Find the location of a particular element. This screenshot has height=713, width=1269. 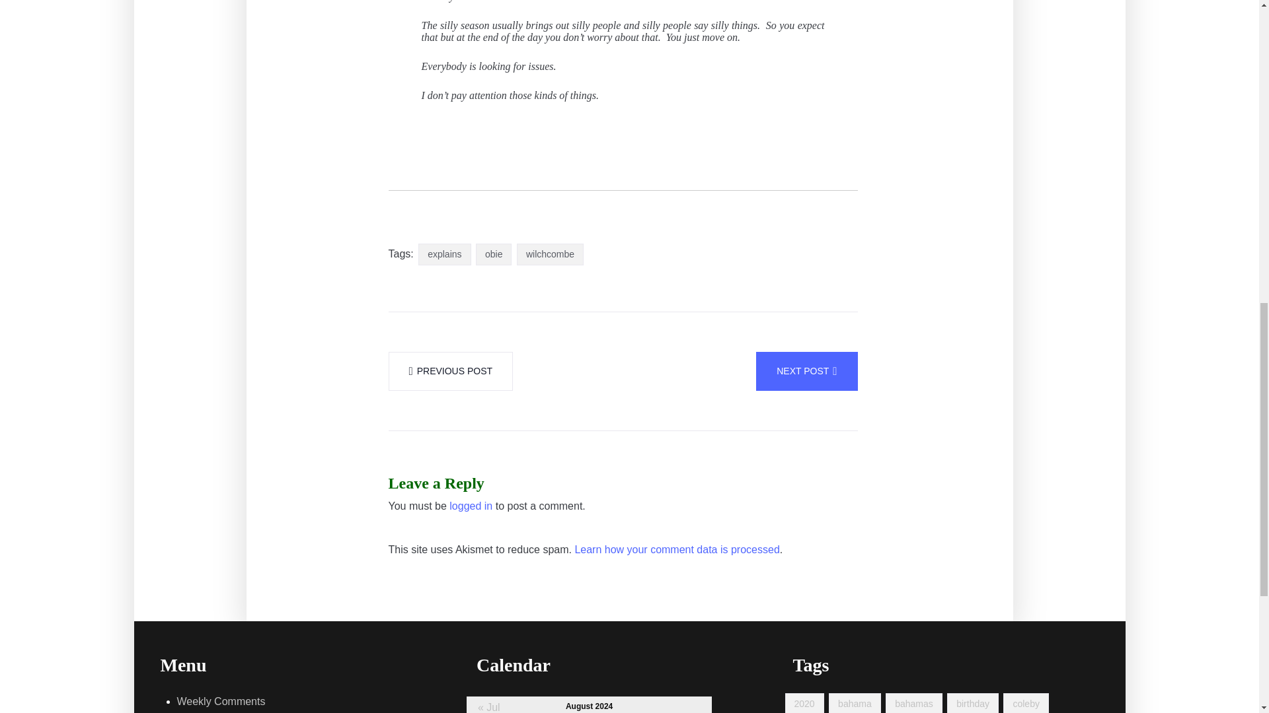

bahama is located at coordinates (854, 702).